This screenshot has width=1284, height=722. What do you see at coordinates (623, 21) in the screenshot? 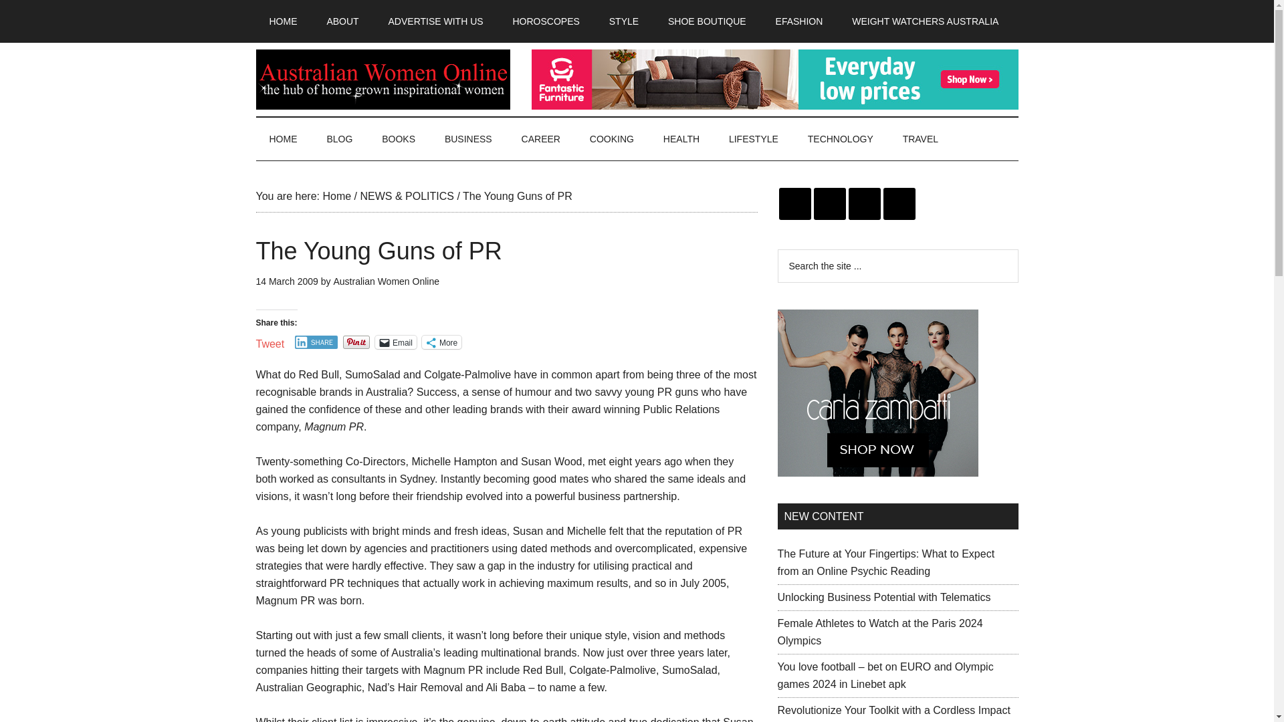
I see `STYLE` at bounding box center [623, 21].